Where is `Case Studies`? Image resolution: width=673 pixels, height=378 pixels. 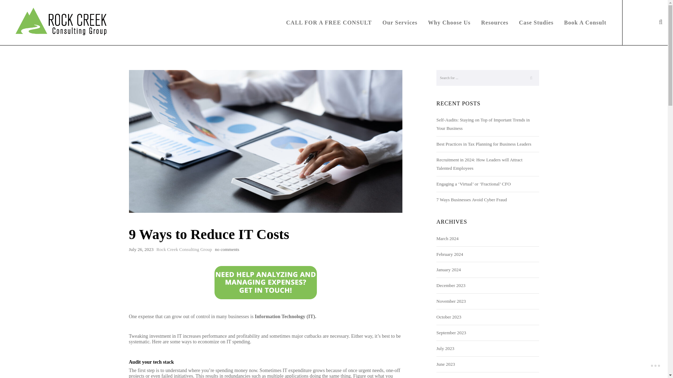 Case Studies is located at coordinates (536, 22).